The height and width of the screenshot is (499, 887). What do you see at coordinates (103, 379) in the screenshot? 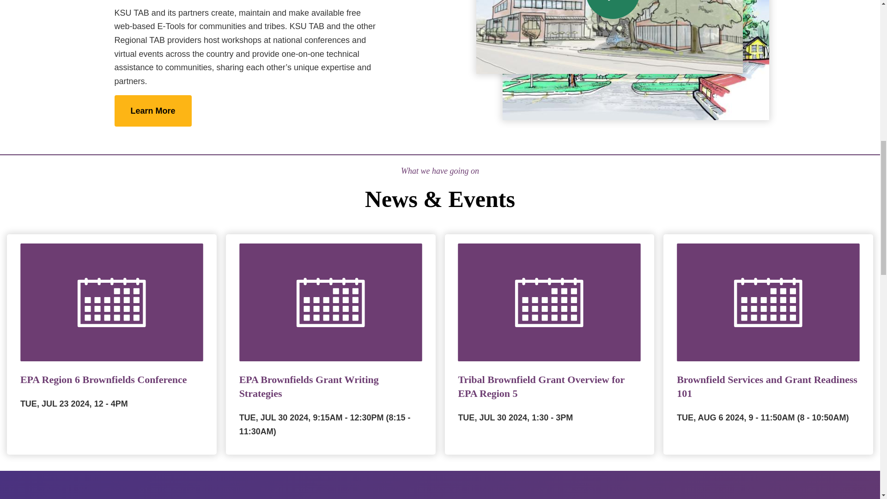
I see `EPA Region 6 Brownfields Conference` at bounding box center [103, 379].